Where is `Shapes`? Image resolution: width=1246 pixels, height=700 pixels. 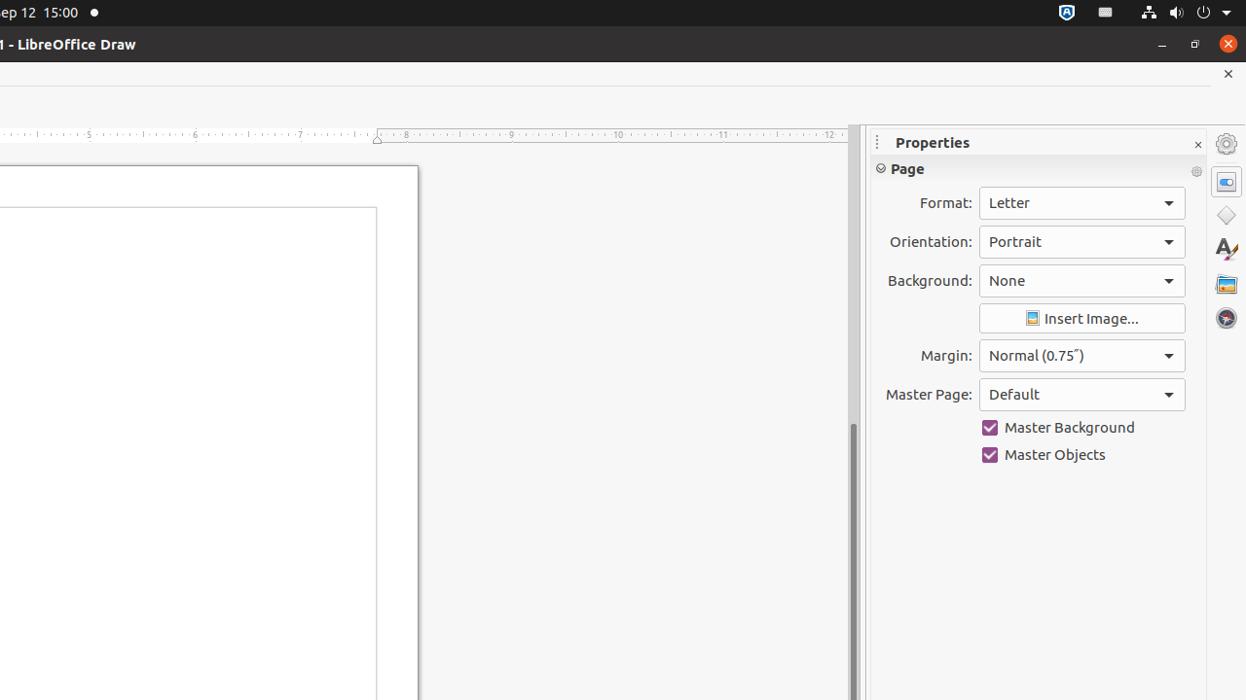
Shapes is located at coordinates (1227, 216).